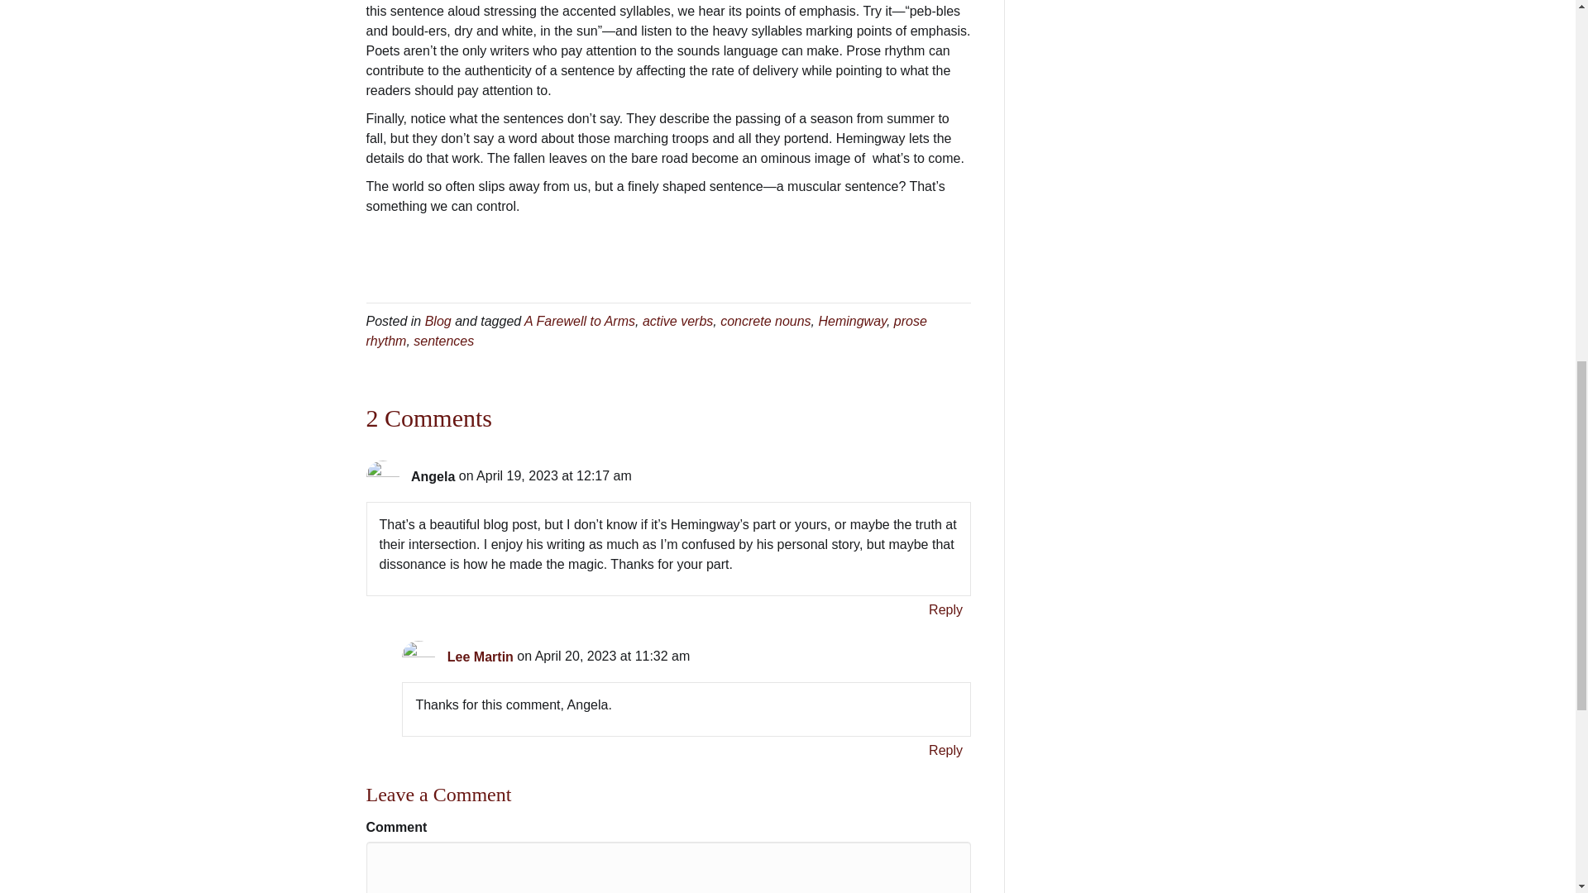 Image resolution: width=1588 pixels, height=893 pixels. What do you see at coordinates (438, 321) in the screenshot?
I see `Blog` at bounding box center [438, 321].